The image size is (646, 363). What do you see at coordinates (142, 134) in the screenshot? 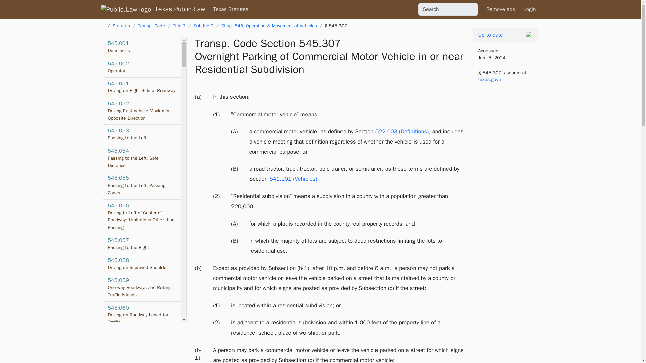
I see `Login` at bounding box center [142, 134].